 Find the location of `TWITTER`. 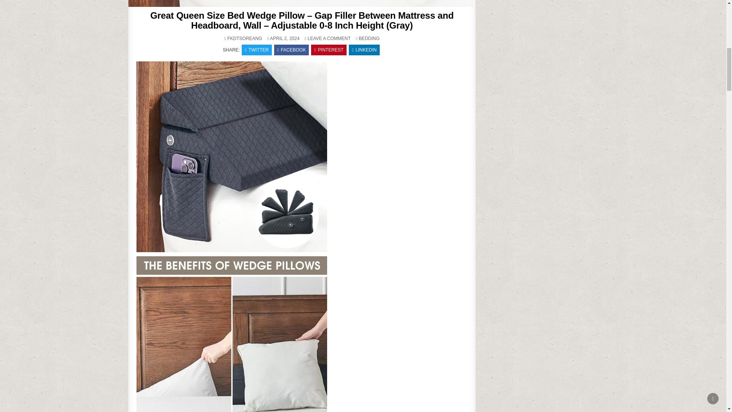

TWITTER is located at coordinates (256, 50).